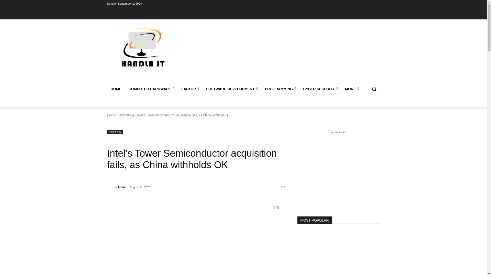 The image size is (491, 276). What do you see at coordinates (126, 115) in the screenshot?
I see `View all posts in Networking` at bounding box center [126, 115].